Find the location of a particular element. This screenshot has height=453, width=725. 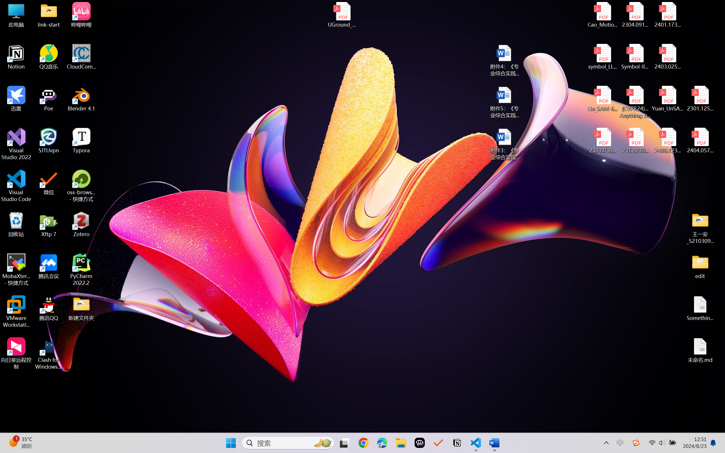

2311.03658v2.pdf is located at coordinates (603, 141).